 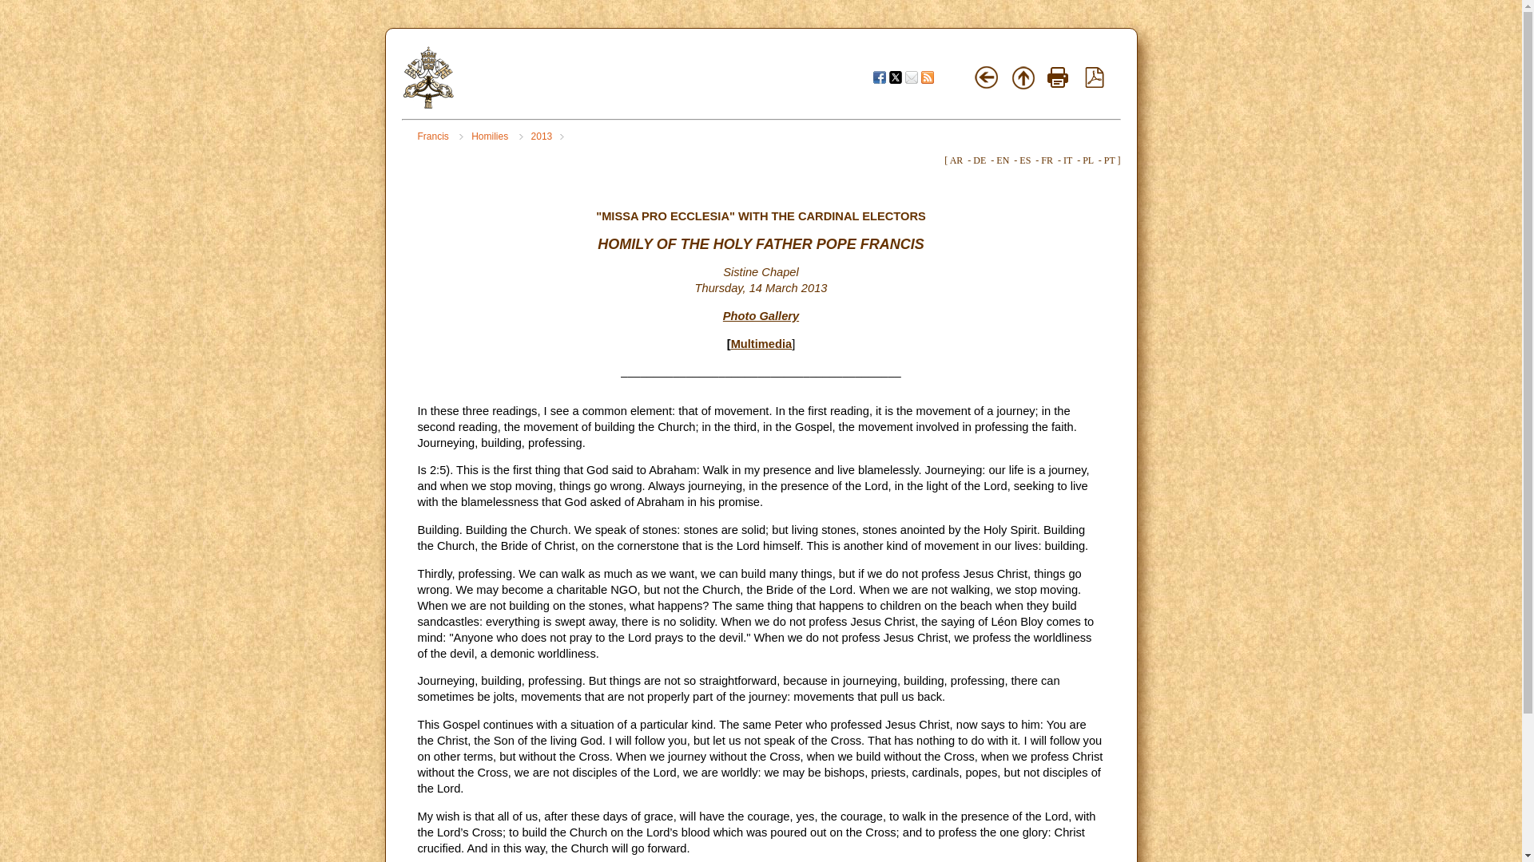 I want to click on PDF, so click(x=1095, y=84).